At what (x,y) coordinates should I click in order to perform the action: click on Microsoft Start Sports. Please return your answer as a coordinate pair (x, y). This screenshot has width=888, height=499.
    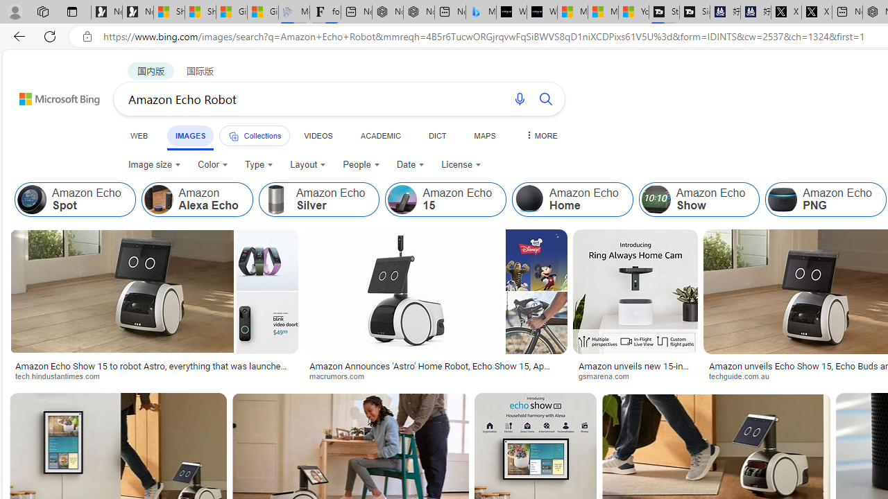
    Looking at the image, I should click on (572, 12).